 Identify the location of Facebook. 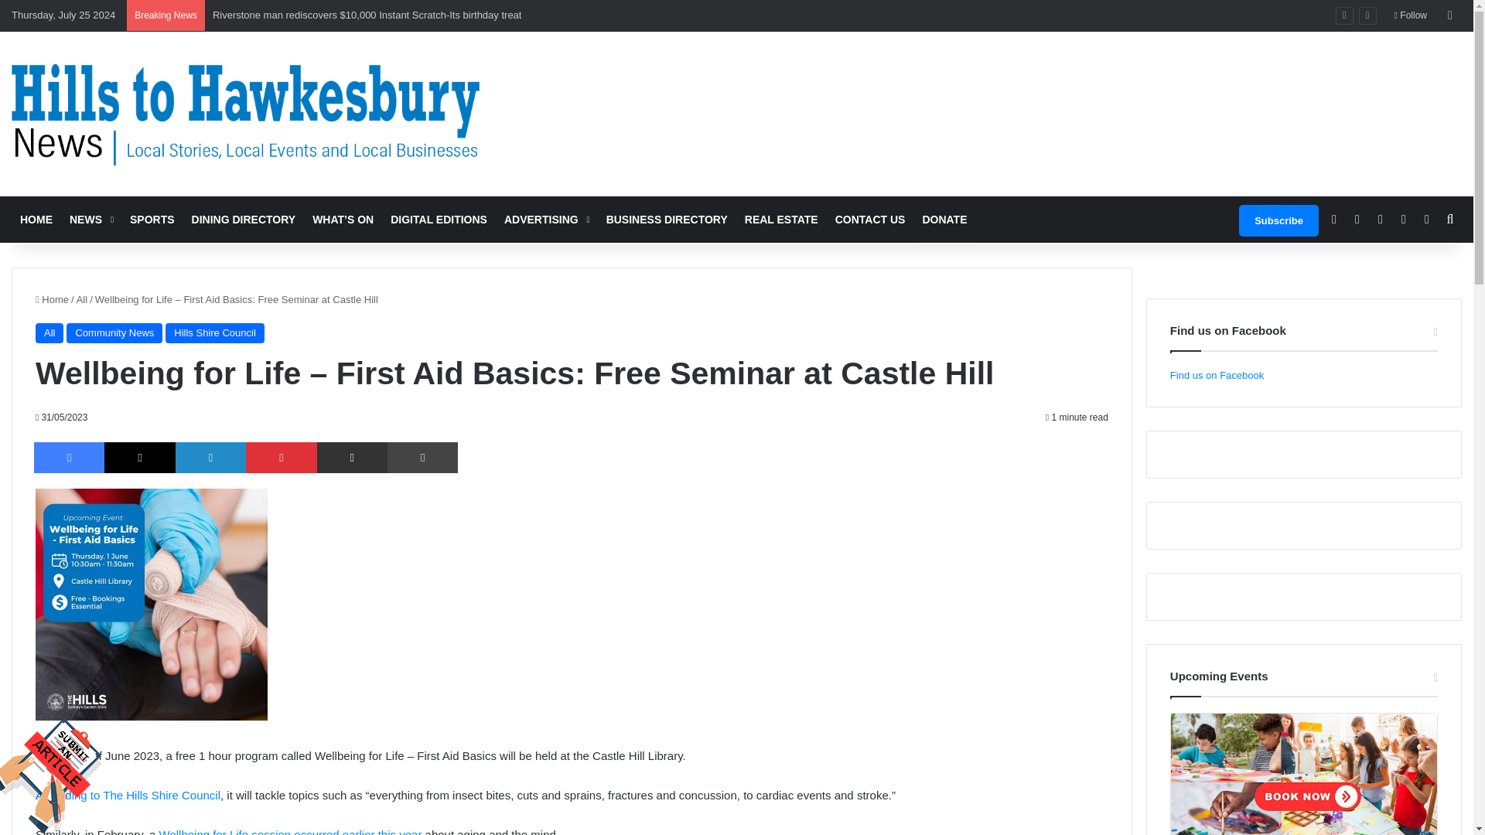
(69, 458).